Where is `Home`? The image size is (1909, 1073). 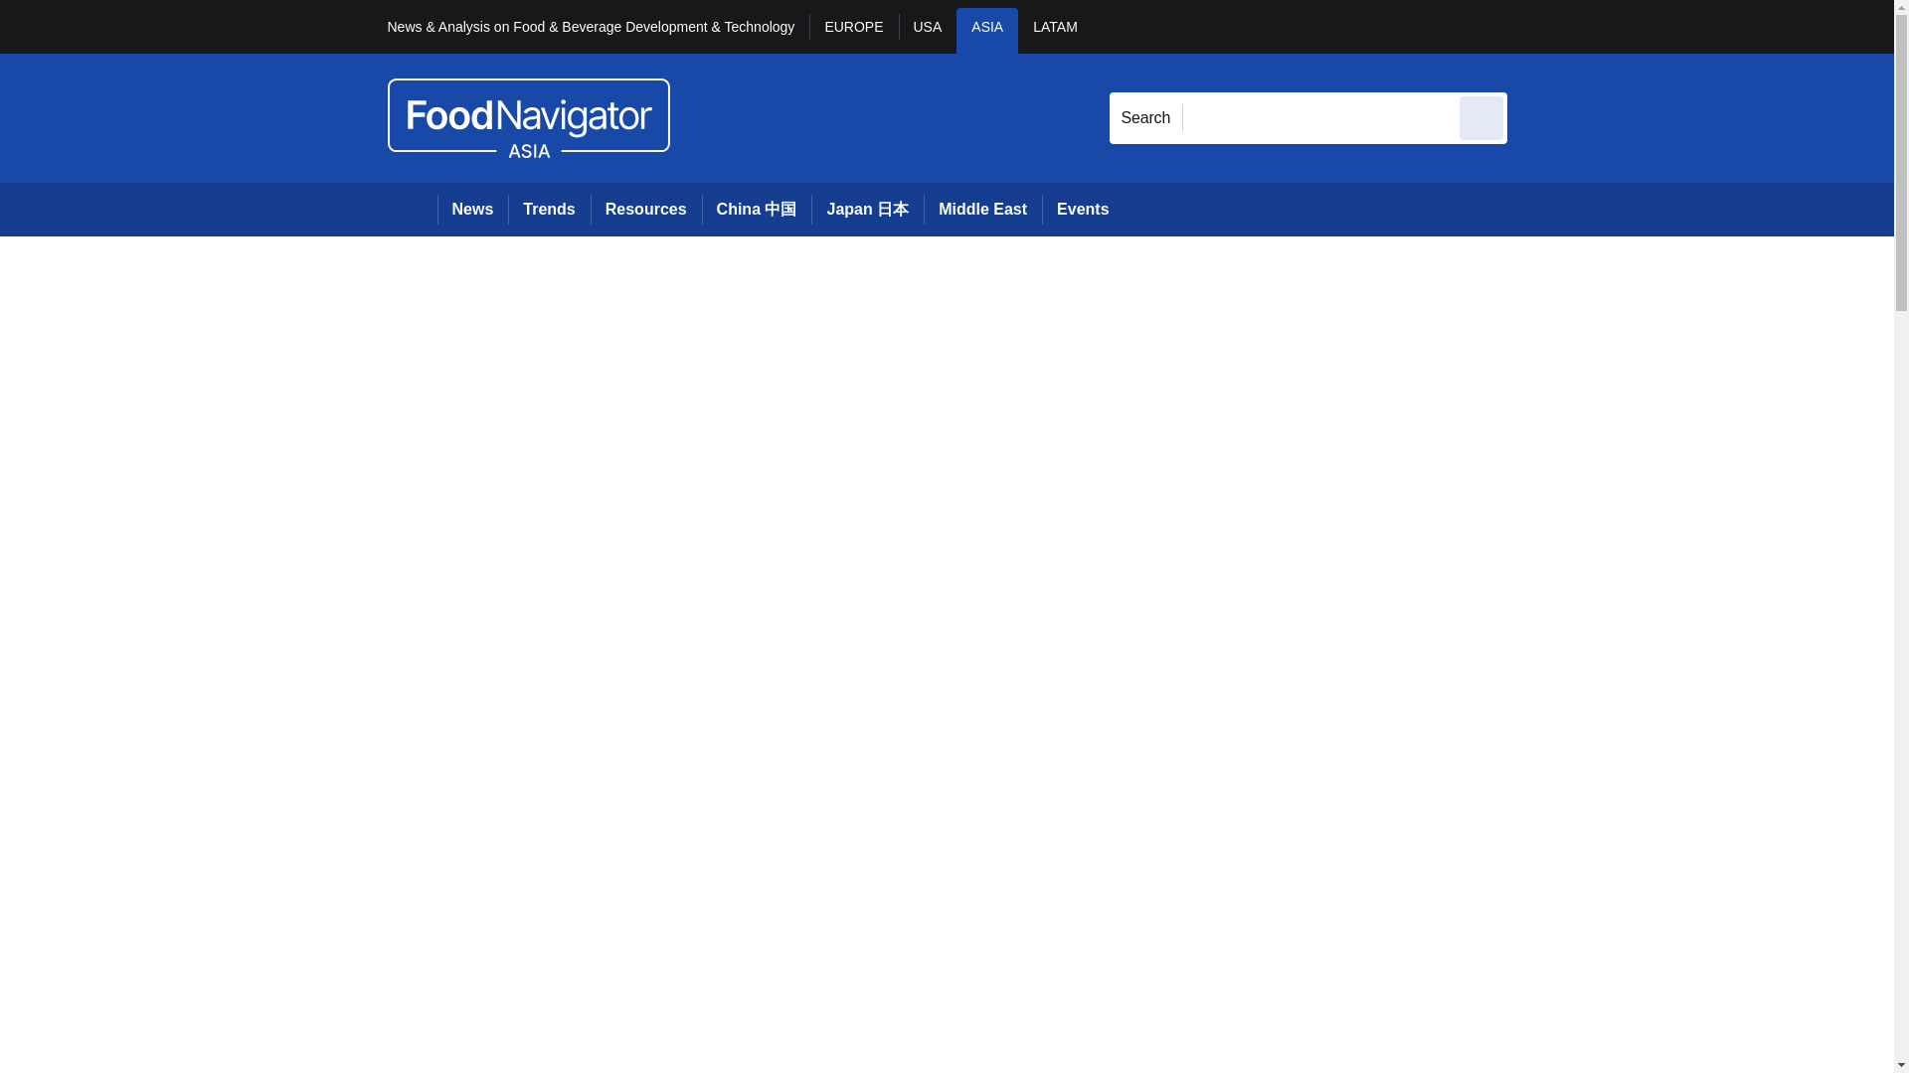 Home is located at coordinates (412, 209).